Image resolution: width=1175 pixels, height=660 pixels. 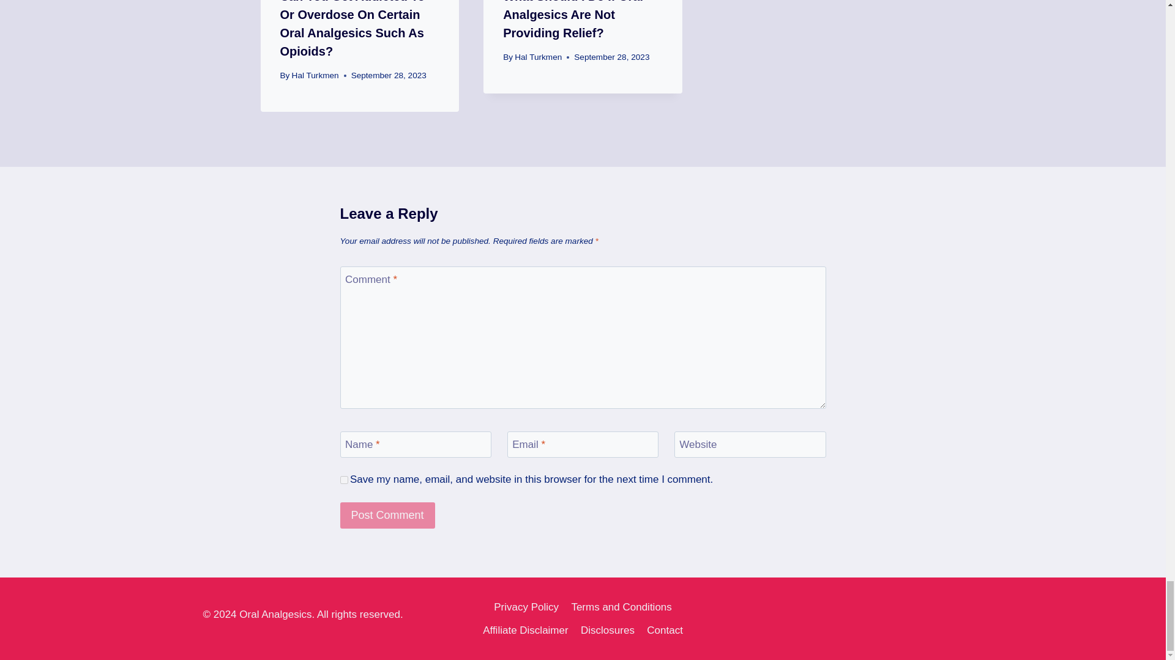 What do you see at coordinates (344, 479) in the screenshot?
I see `yes` at bounding box center [344, 479].